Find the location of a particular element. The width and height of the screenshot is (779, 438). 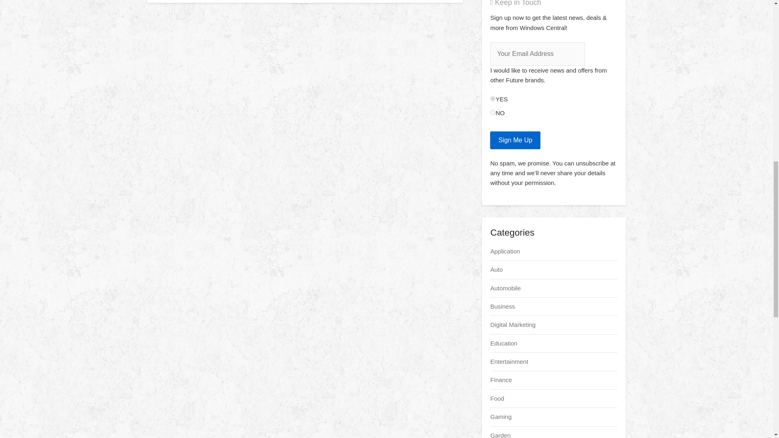

Entertainment is located at coordinates (509, 361).